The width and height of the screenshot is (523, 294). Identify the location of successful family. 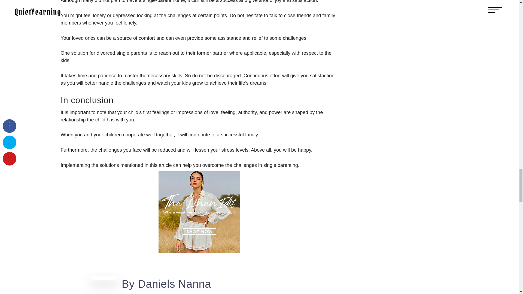
(239, 134).